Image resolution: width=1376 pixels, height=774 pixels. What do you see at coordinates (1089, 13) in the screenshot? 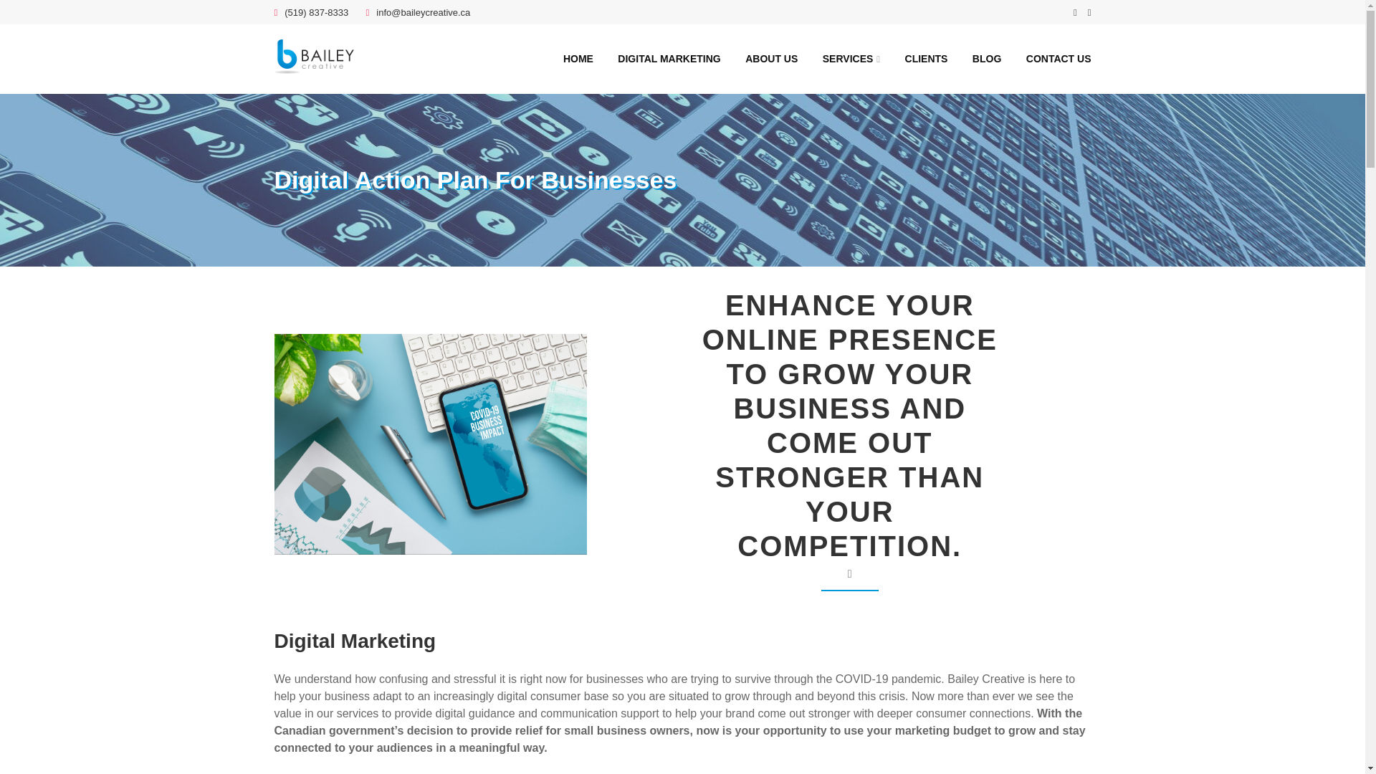
I see `Linkedin` at bounding box center [1089, 13].